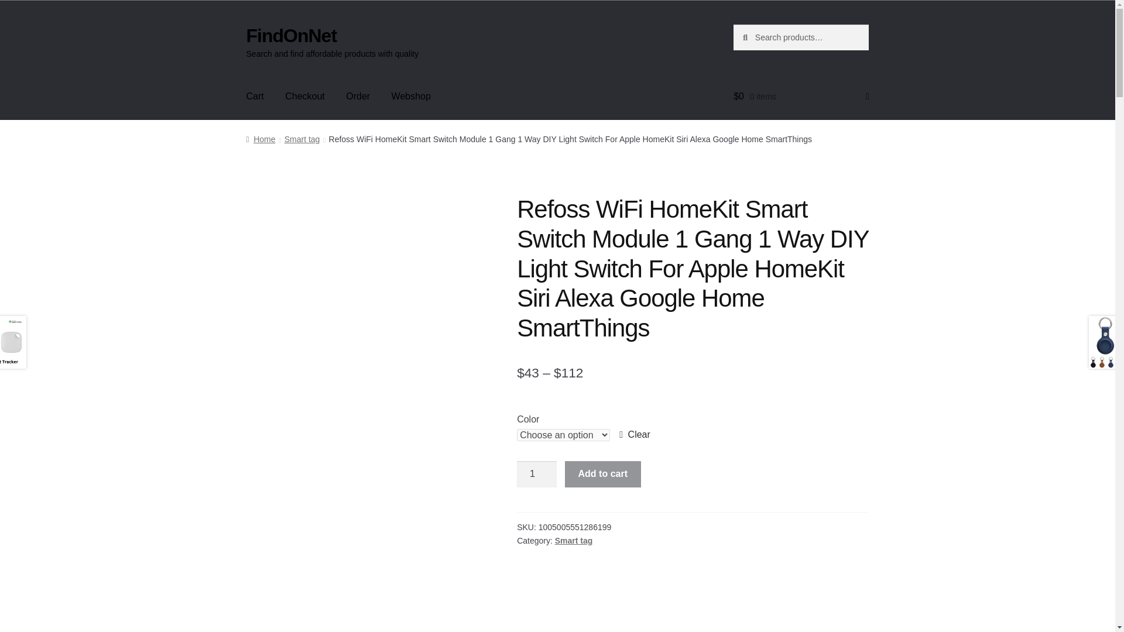 This screenshot has width=1124, height=632. Describe the element at coordinates (801, 97) in the screenshot. I see `View your shopping cart` at that location.